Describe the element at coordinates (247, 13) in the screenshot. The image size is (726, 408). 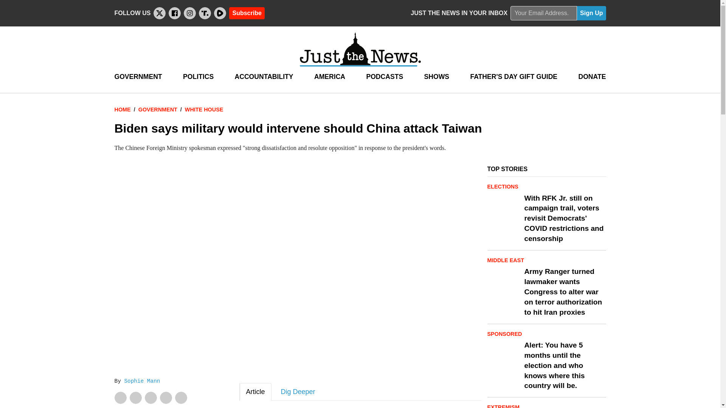
I see `Subscribe` at that location.